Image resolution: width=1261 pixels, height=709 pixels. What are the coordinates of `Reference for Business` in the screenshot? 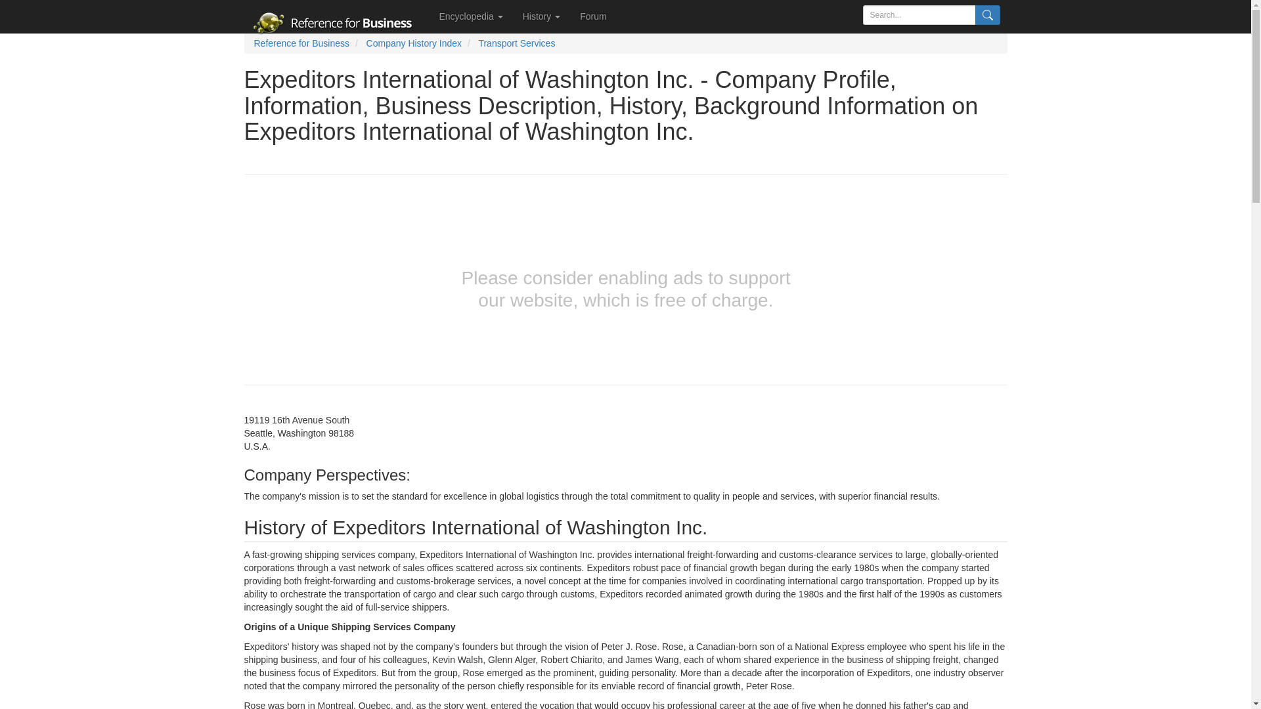 It's located at (301, 43).